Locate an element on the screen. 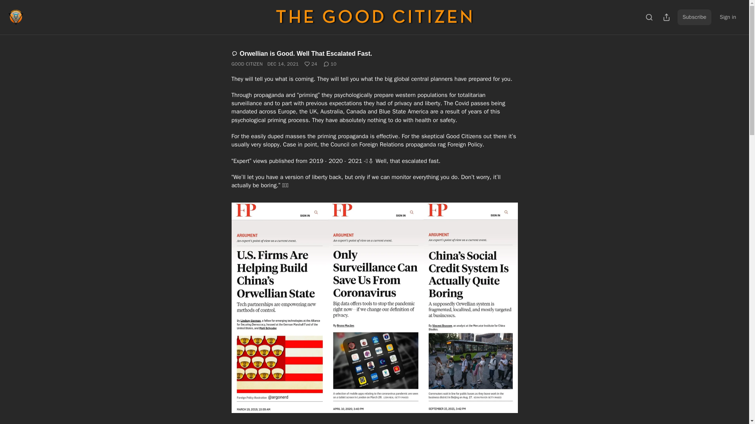 Image resolution: width=755 pixels, height=424 pixels. 10 is located at coordinates (330, 64).